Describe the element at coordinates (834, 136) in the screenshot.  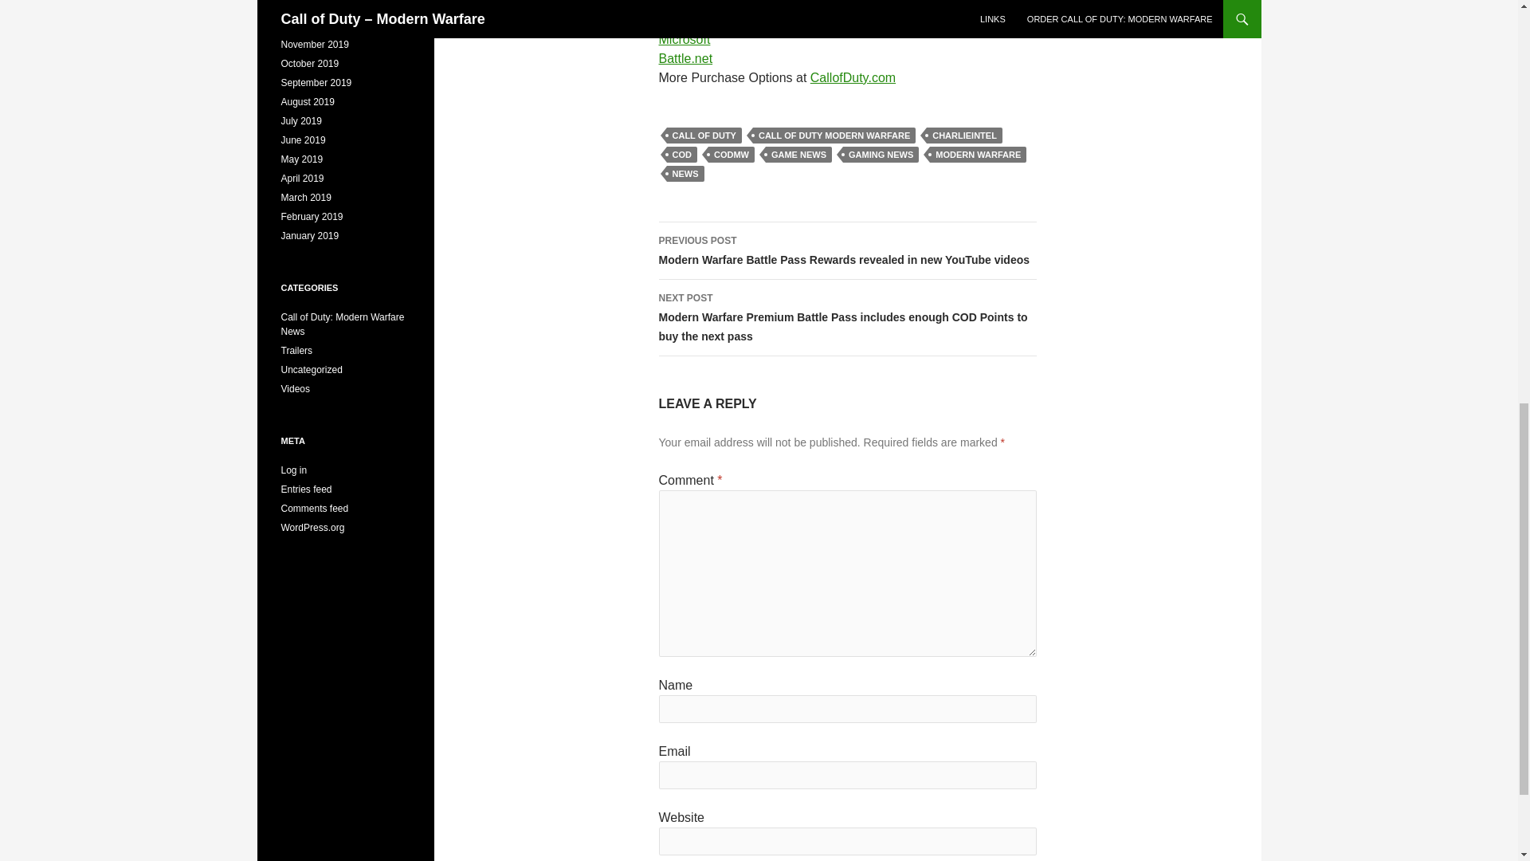
I see `CALL OF DUTY MODERN WARFARE` at that location.